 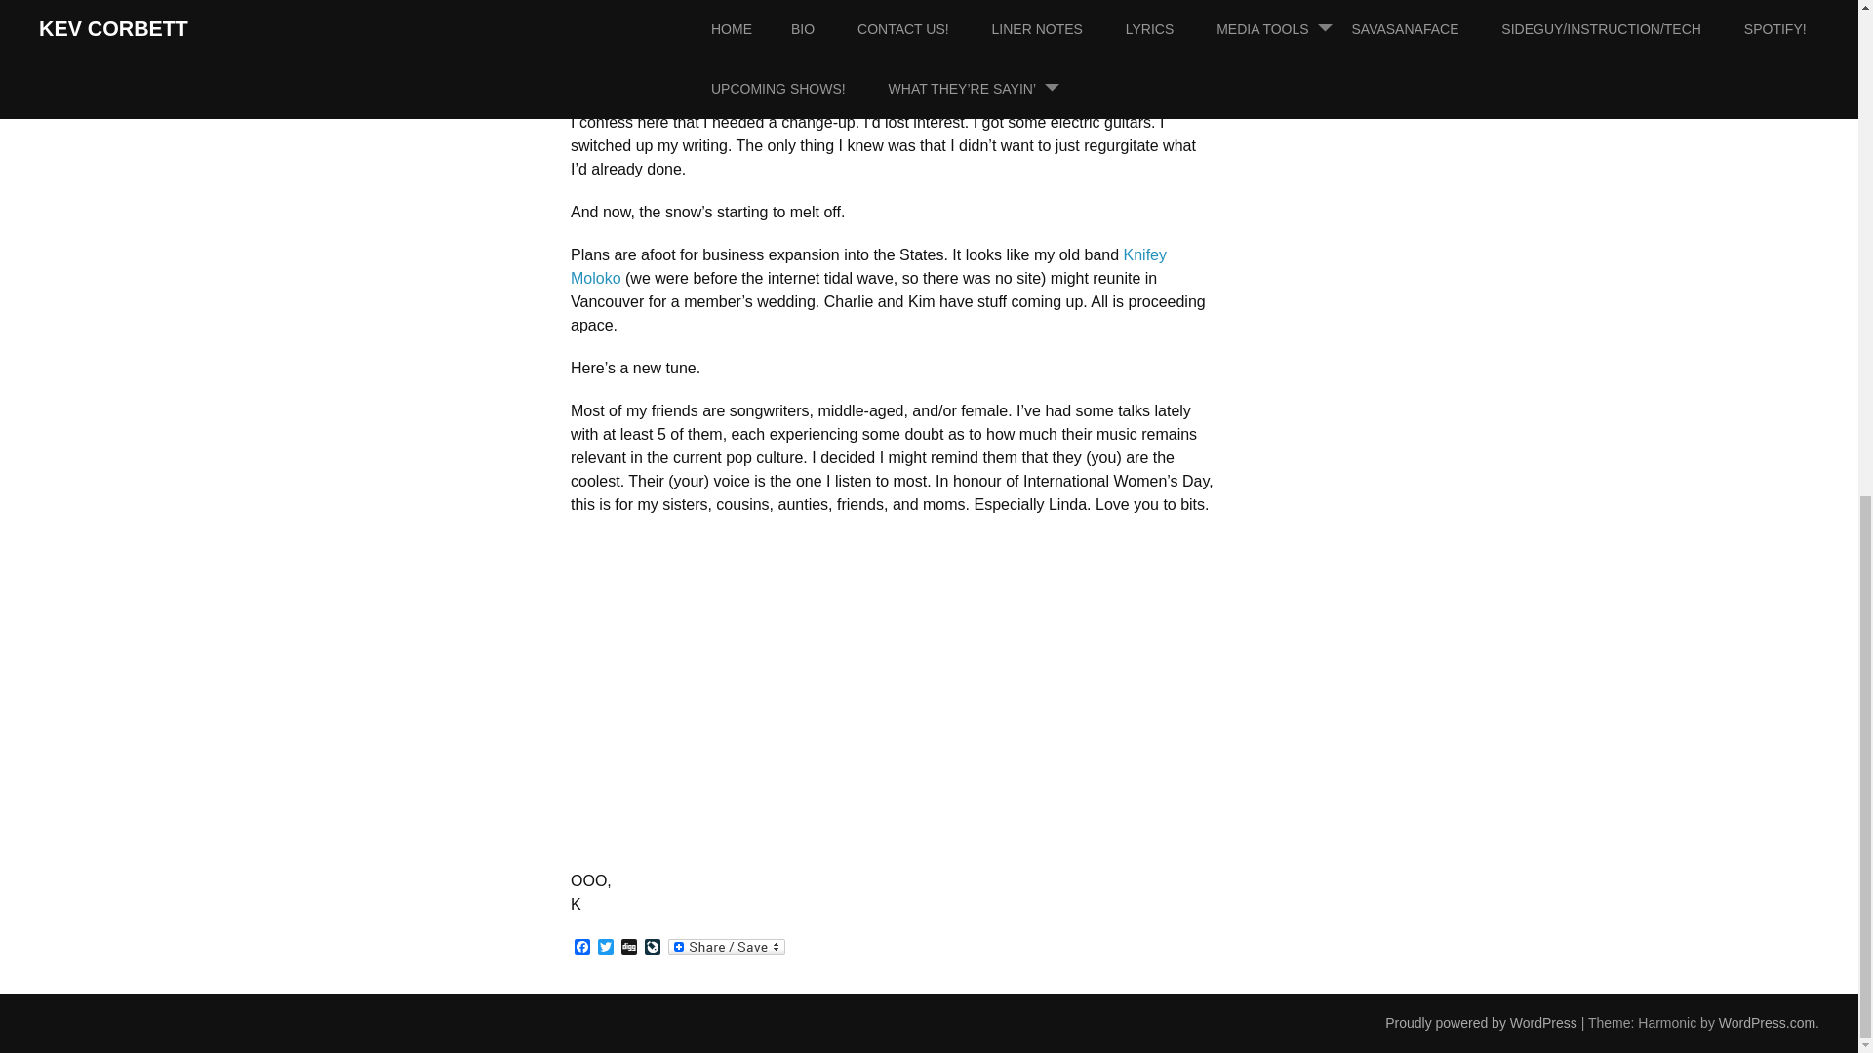 What do you see at coordinates (868, 265) in the screenshot?
I see `Knifey Moloko` at bounding box center [868, 265].